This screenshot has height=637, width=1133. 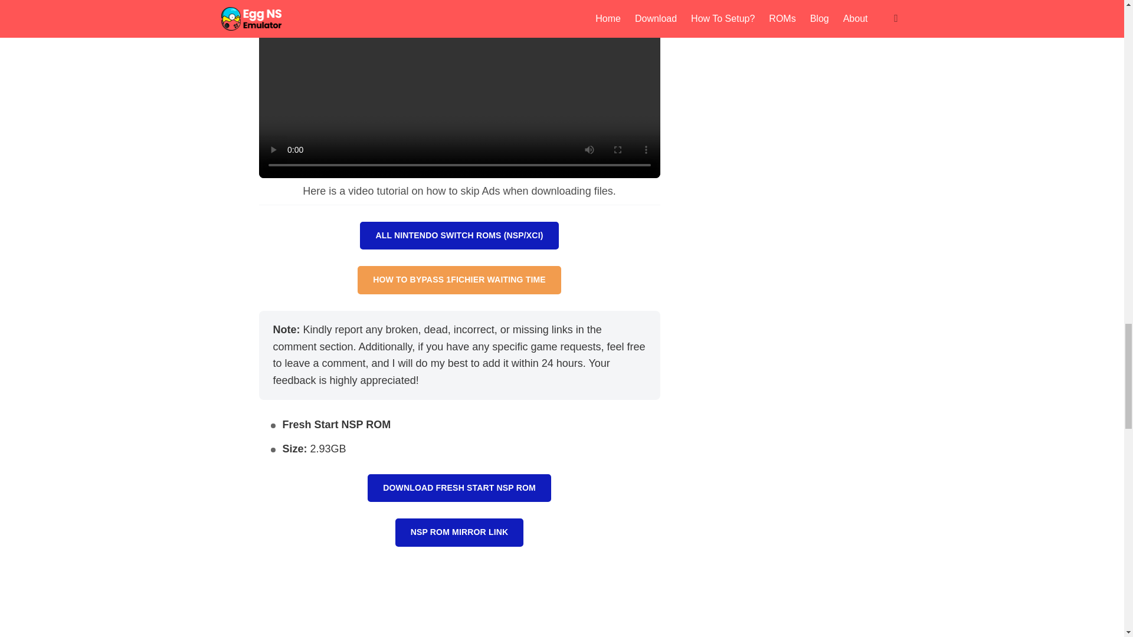 What do you see at coordinates (459, 488) in the screenshot?
I see `DOWNLOAD FRESH START NSP ROM` at bounding box center [459, 488].